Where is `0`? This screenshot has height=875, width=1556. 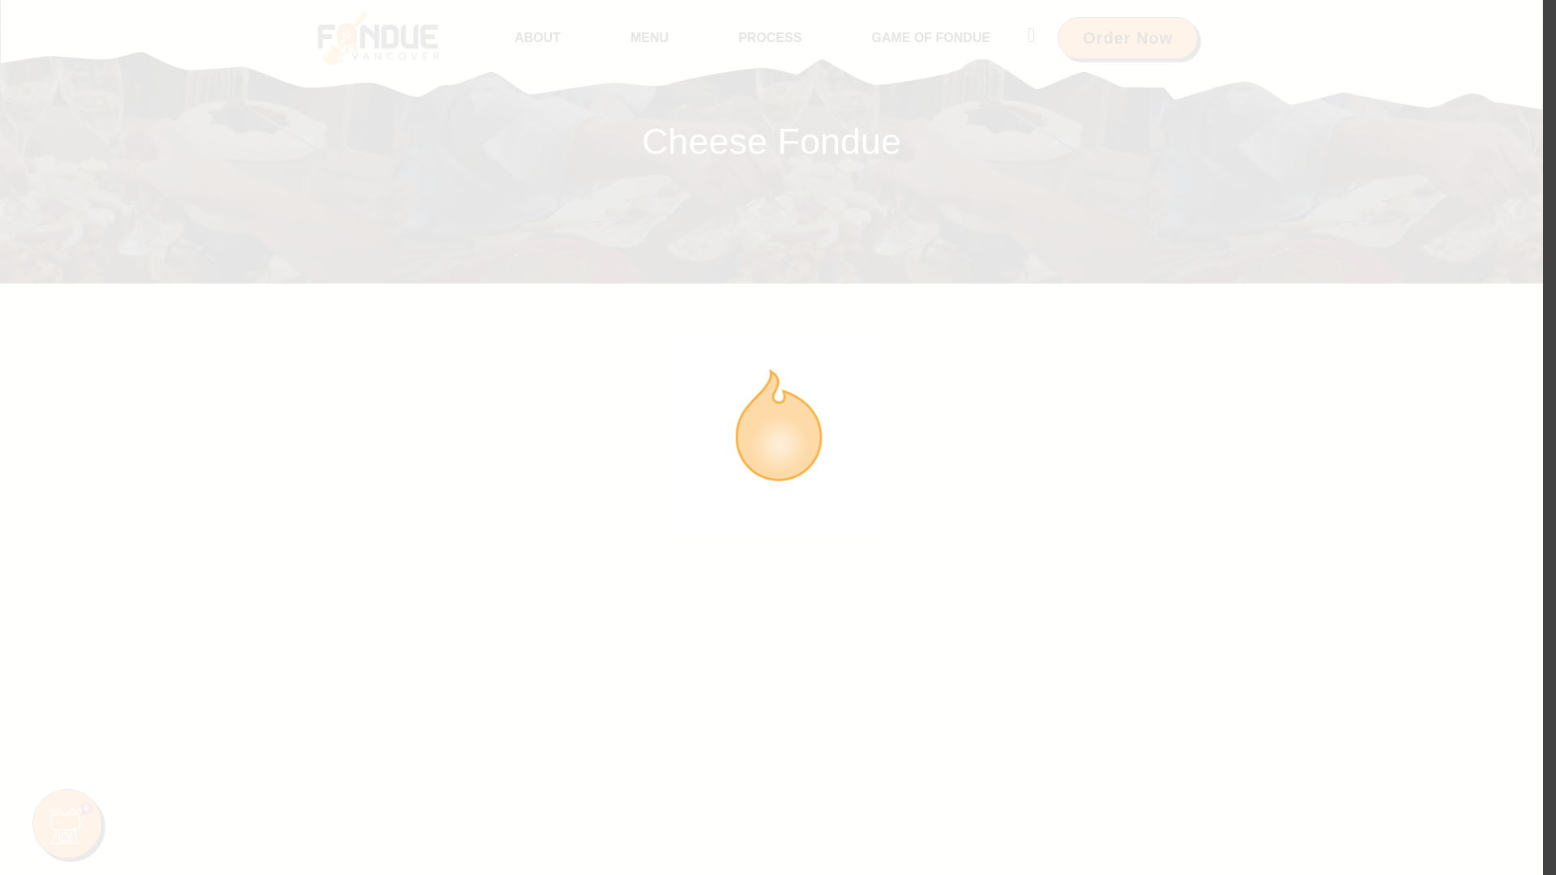
0 is located at coordinates (67, 823).